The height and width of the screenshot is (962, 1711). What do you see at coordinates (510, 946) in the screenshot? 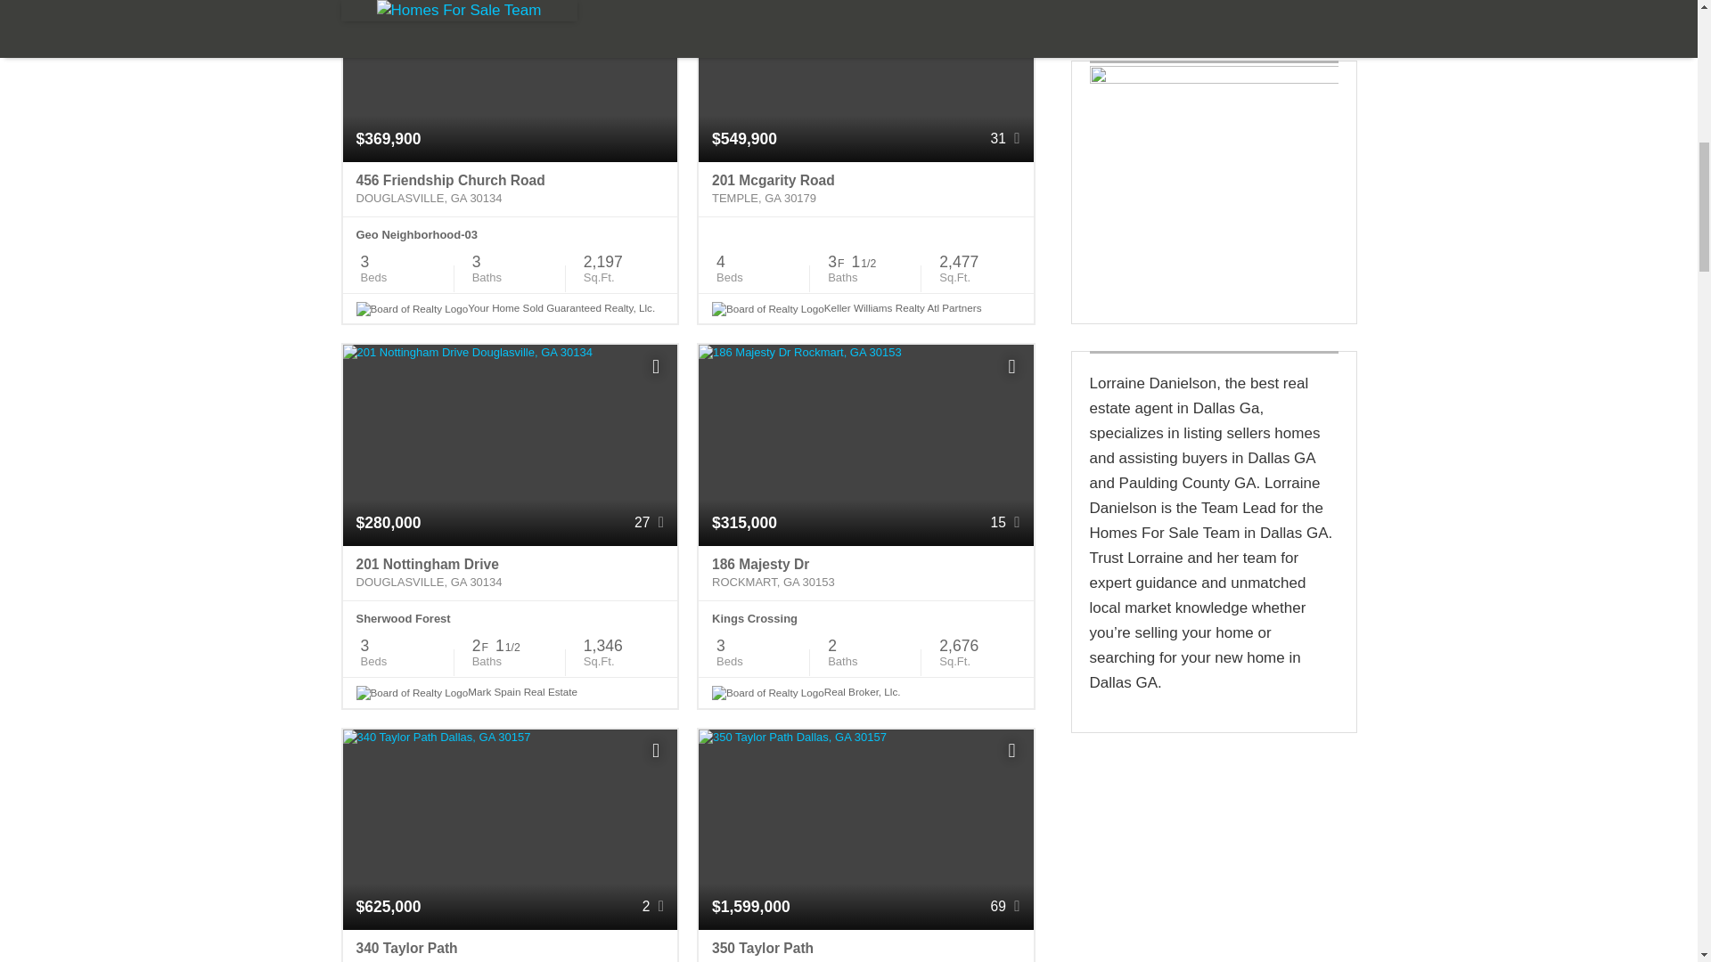
I see `340 Taylor Path Dallas,  GA 30157` at bounding box center [510, 946].